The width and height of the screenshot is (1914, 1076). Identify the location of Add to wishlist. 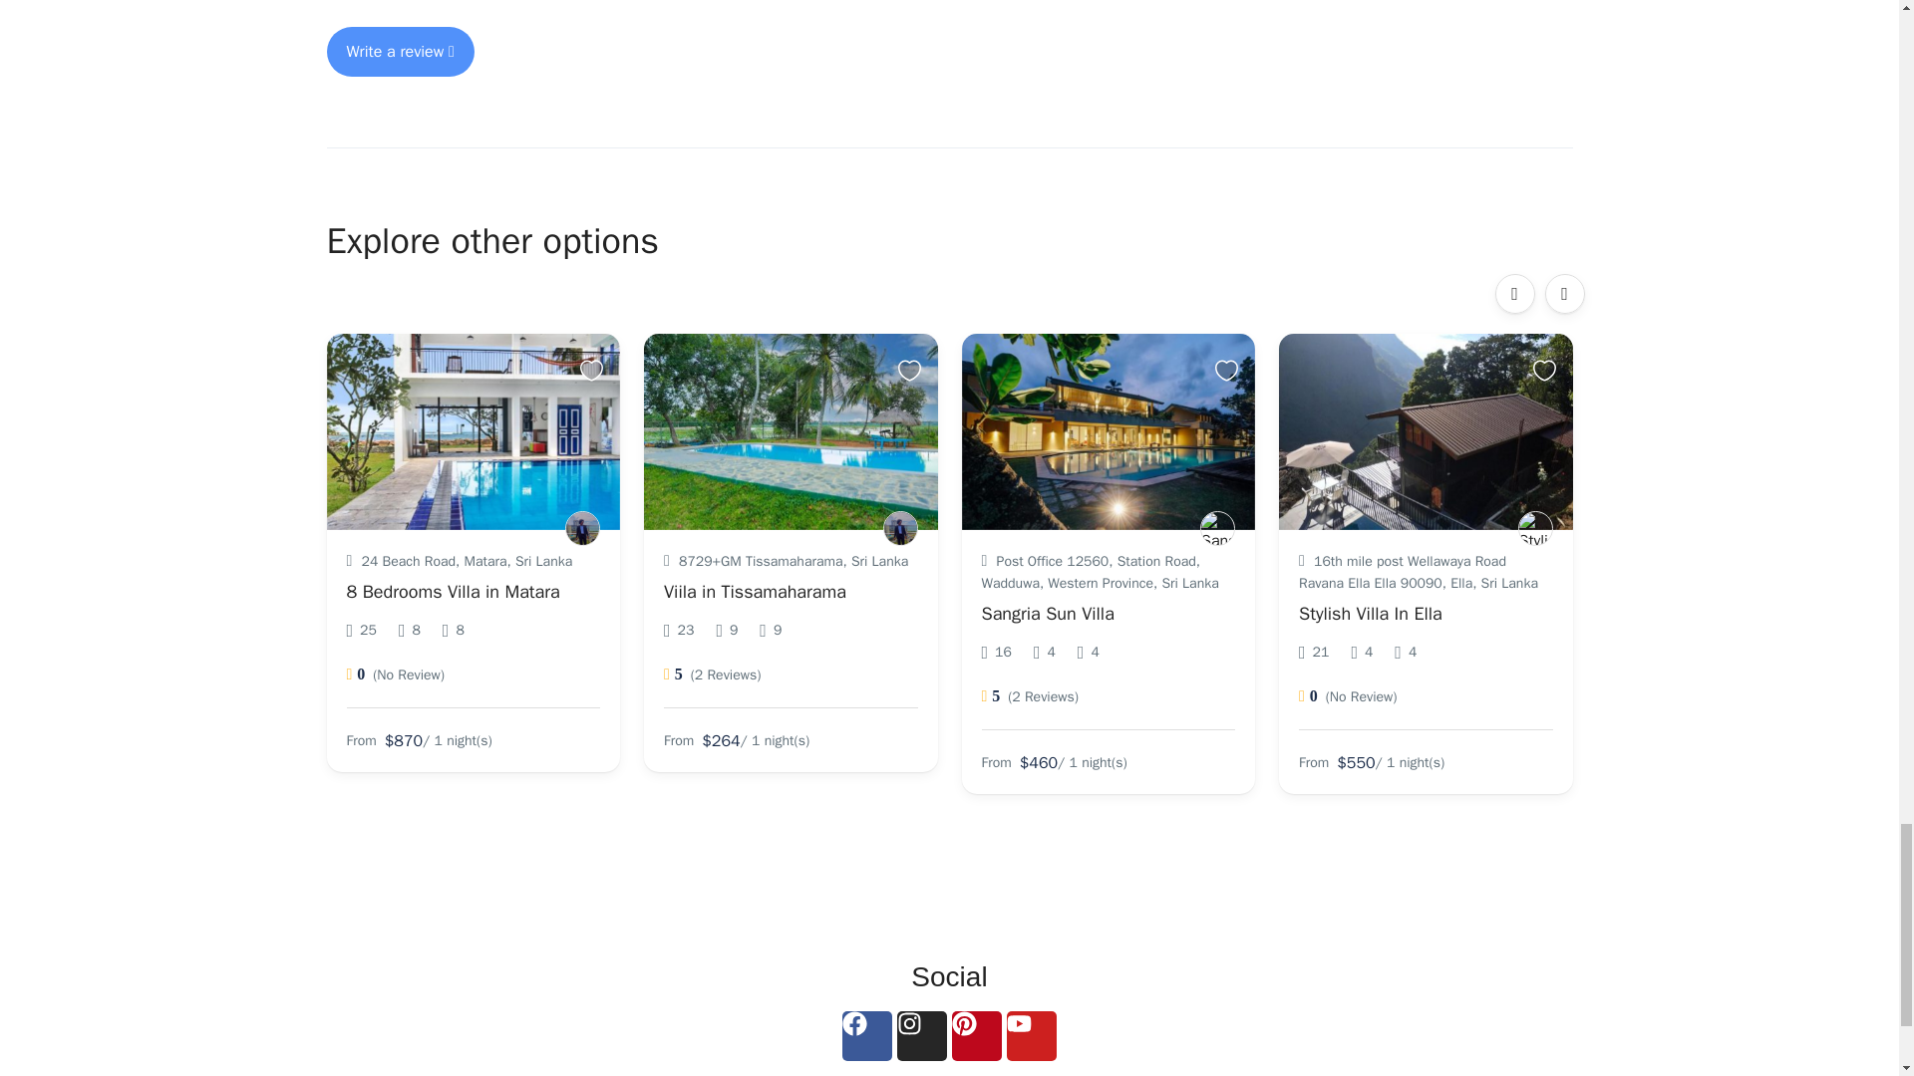
(911, 371).